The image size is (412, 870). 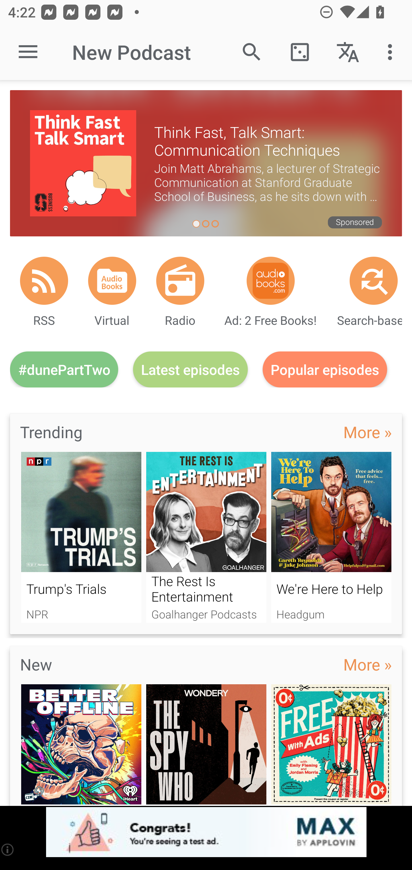 I want to click on Popular episodes, so click(x=325, y=369).